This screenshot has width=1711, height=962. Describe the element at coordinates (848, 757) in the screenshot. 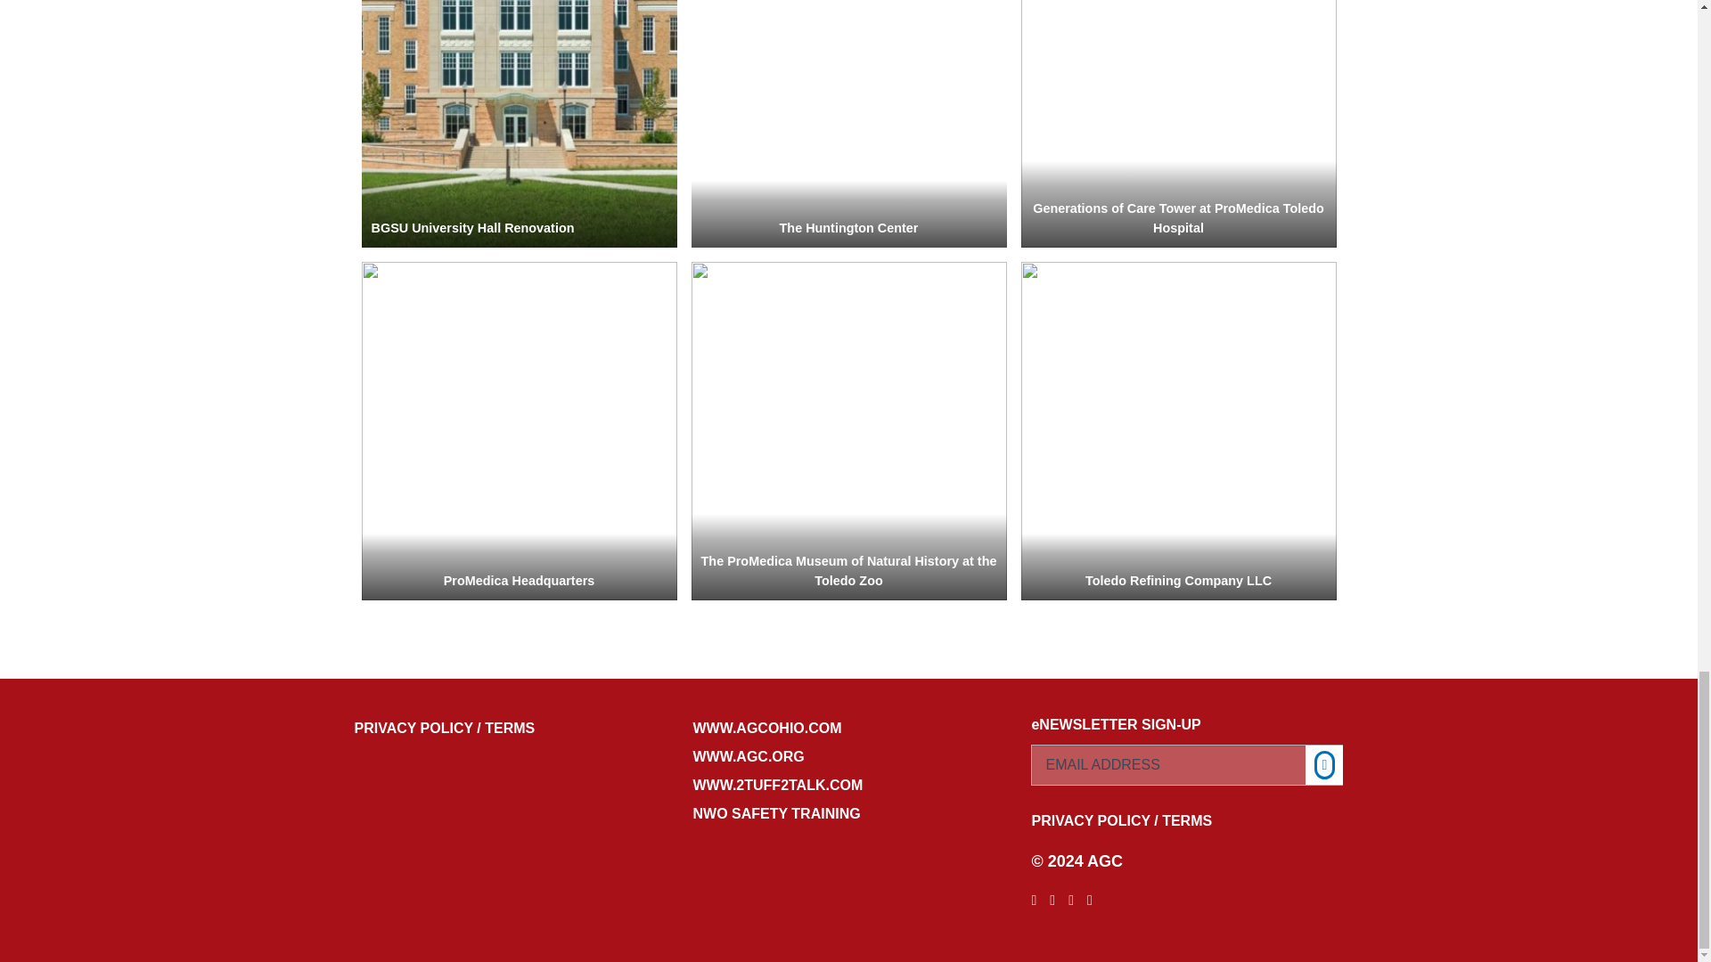

I see `WWW.AGC.ORG` at that location.